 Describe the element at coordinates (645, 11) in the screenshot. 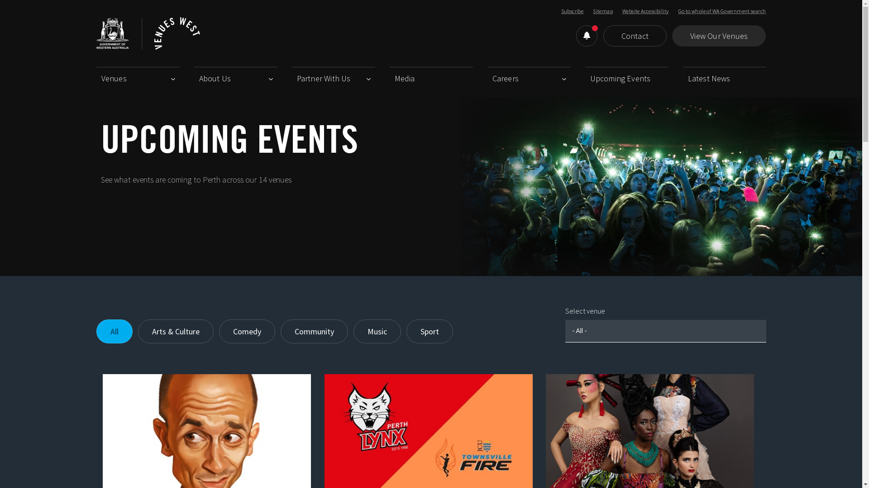

I see `Website Accessibility` at that location.